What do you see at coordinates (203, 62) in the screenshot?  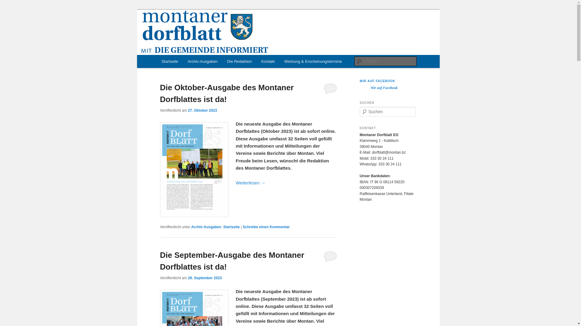 I see `Archiv-Ausgaben` at bounding box center [203, 62].